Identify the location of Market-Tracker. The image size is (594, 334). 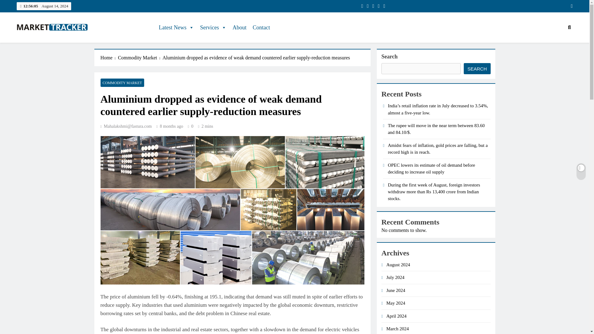
(50, 43).